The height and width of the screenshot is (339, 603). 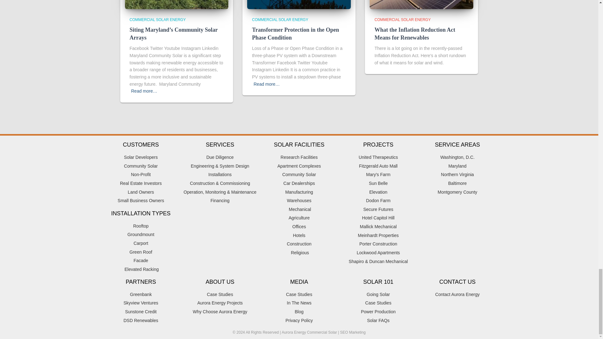 What do you see at coordinates (295, 34) in the screenshot?
I see `Transformer Protection in the Open Phase Condition` at bounding box center [295, 34].